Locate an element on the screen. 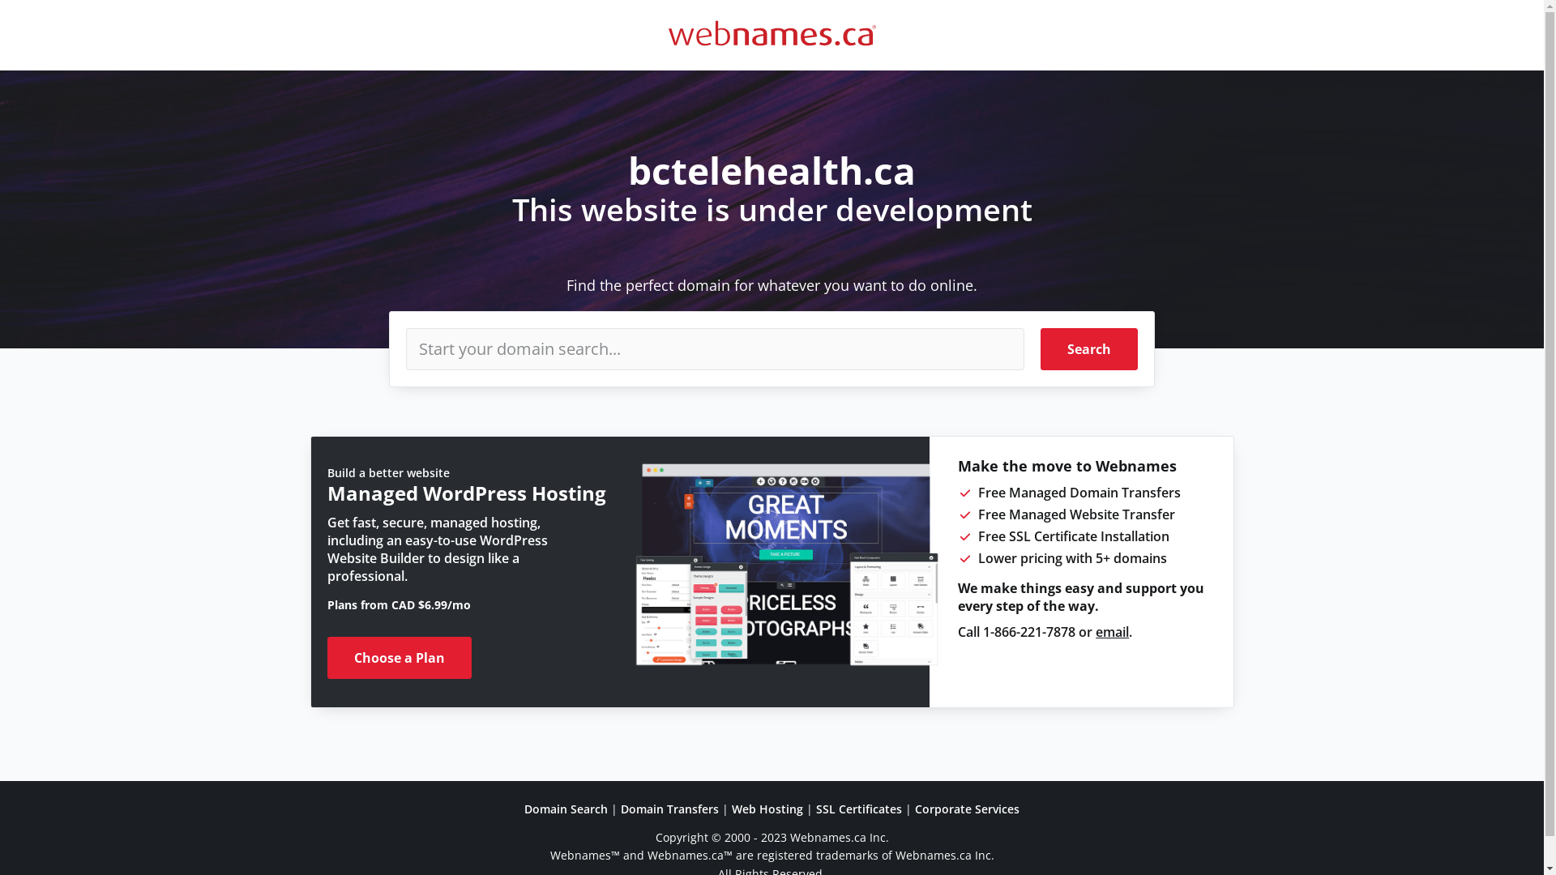 Image resolution: width=1556 pixels, height=875 pixels. Domain Search is located at coordinates (566, 809).